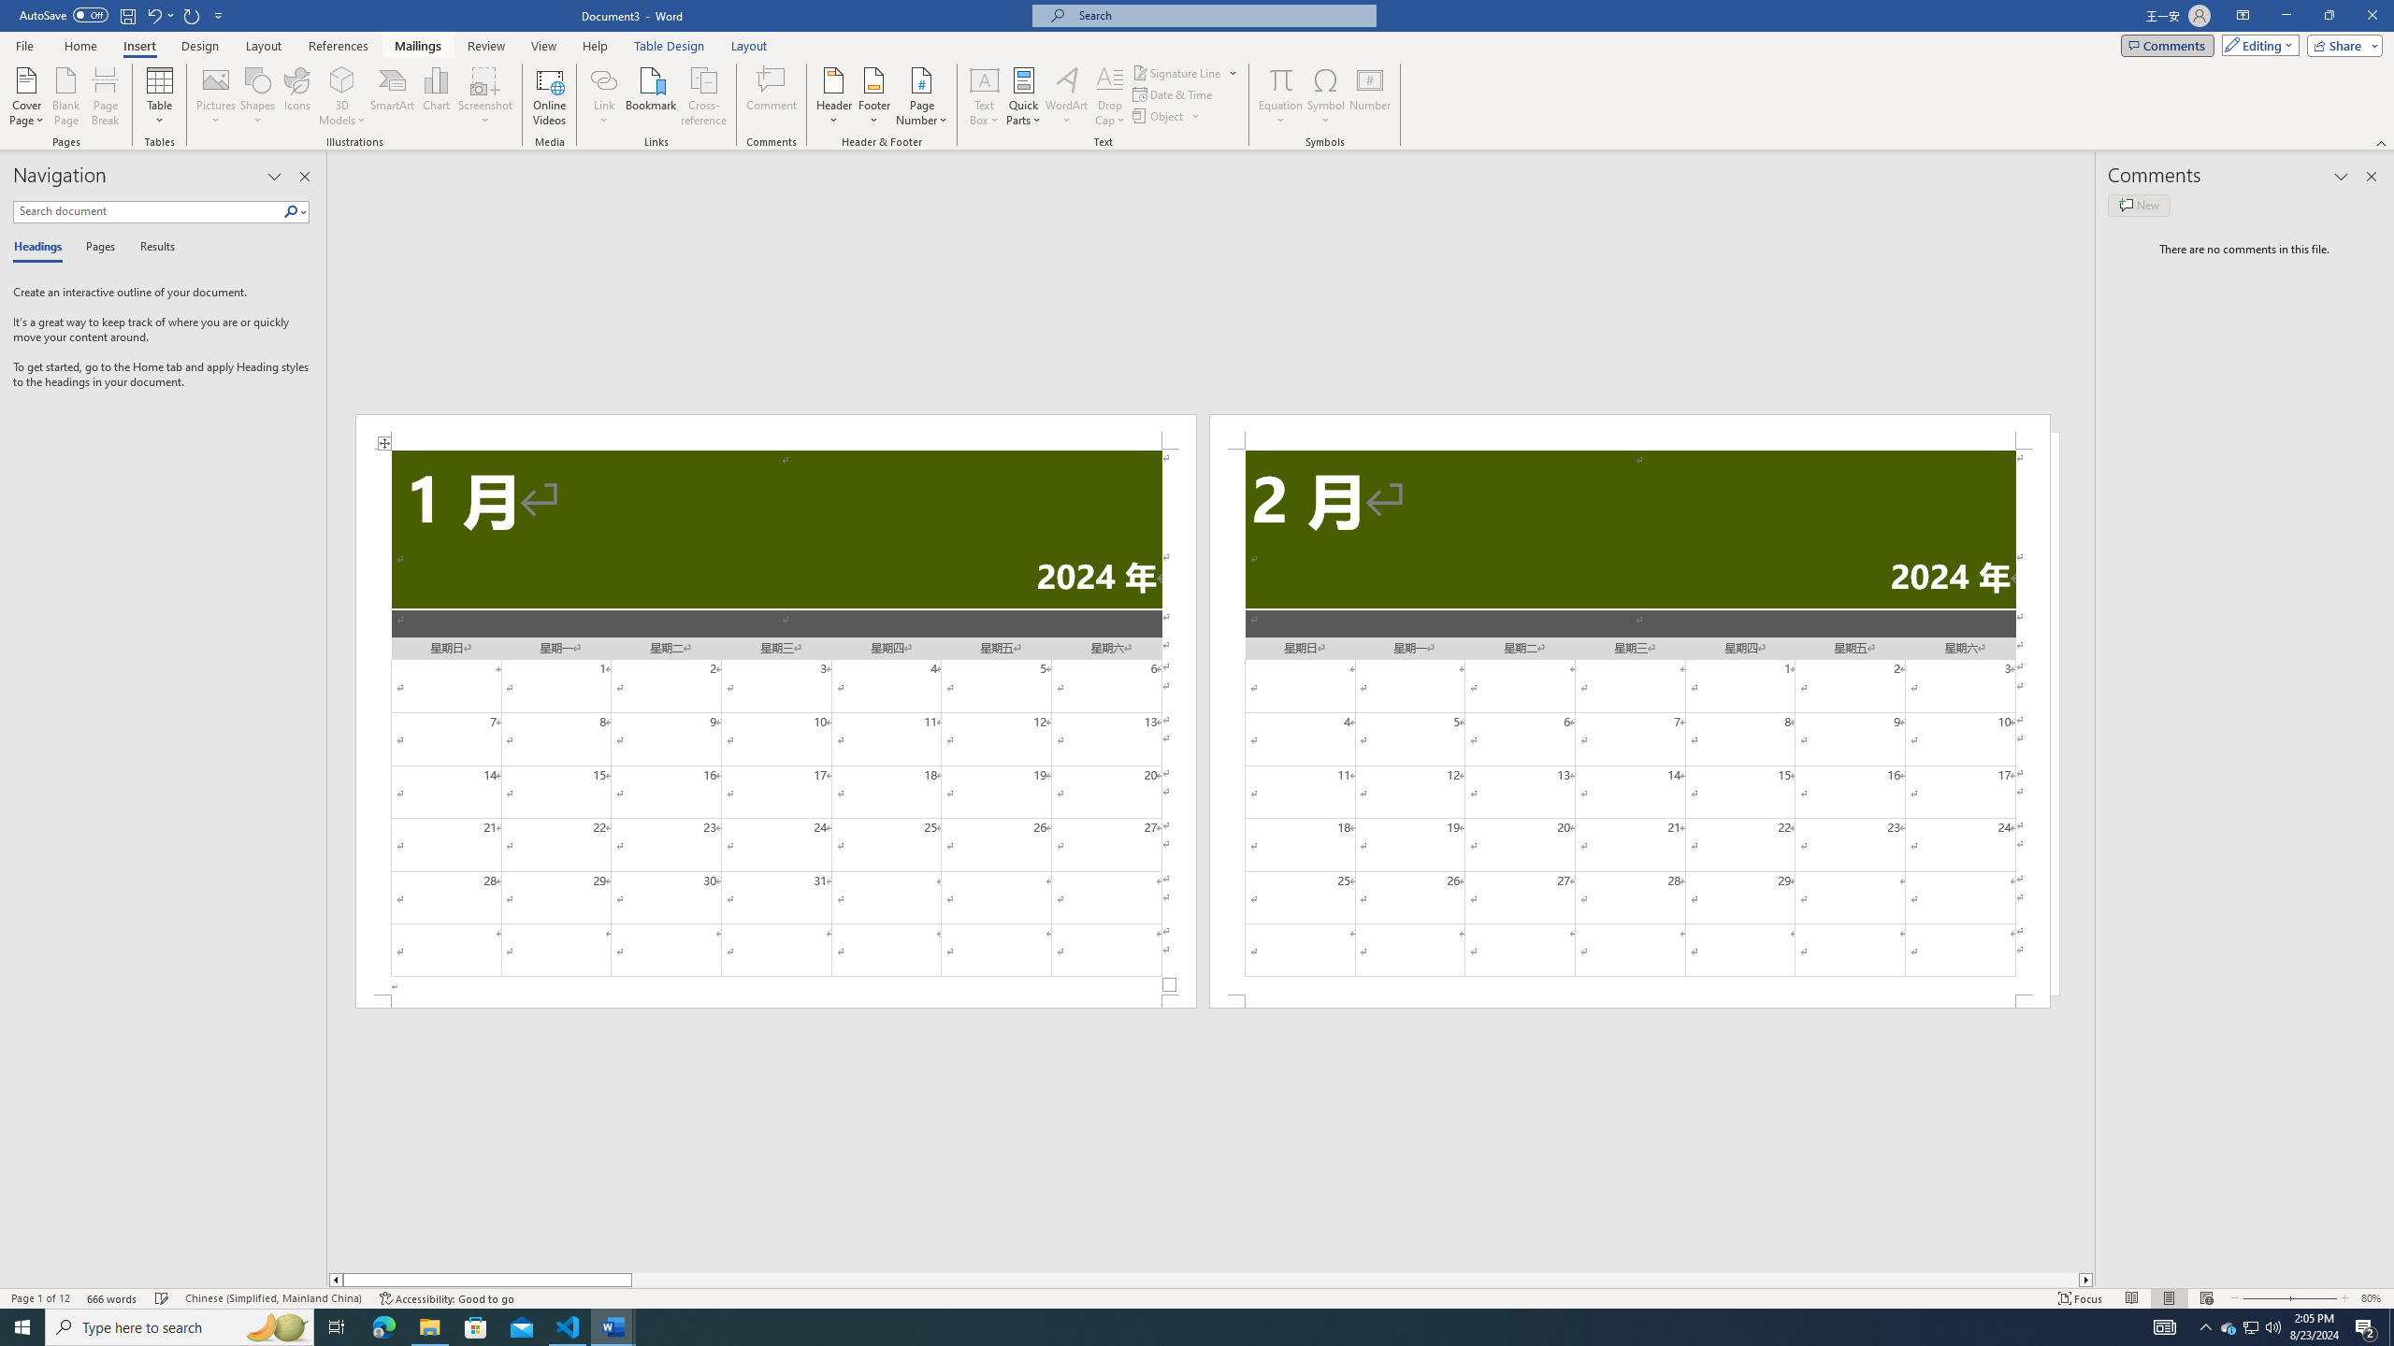 The height and width of the screenshot is (1346, 2394). What do you see at coordinates (1221, 15) in the screenshot?
I see `Microsoft search` at bounding box center [1221, 15].